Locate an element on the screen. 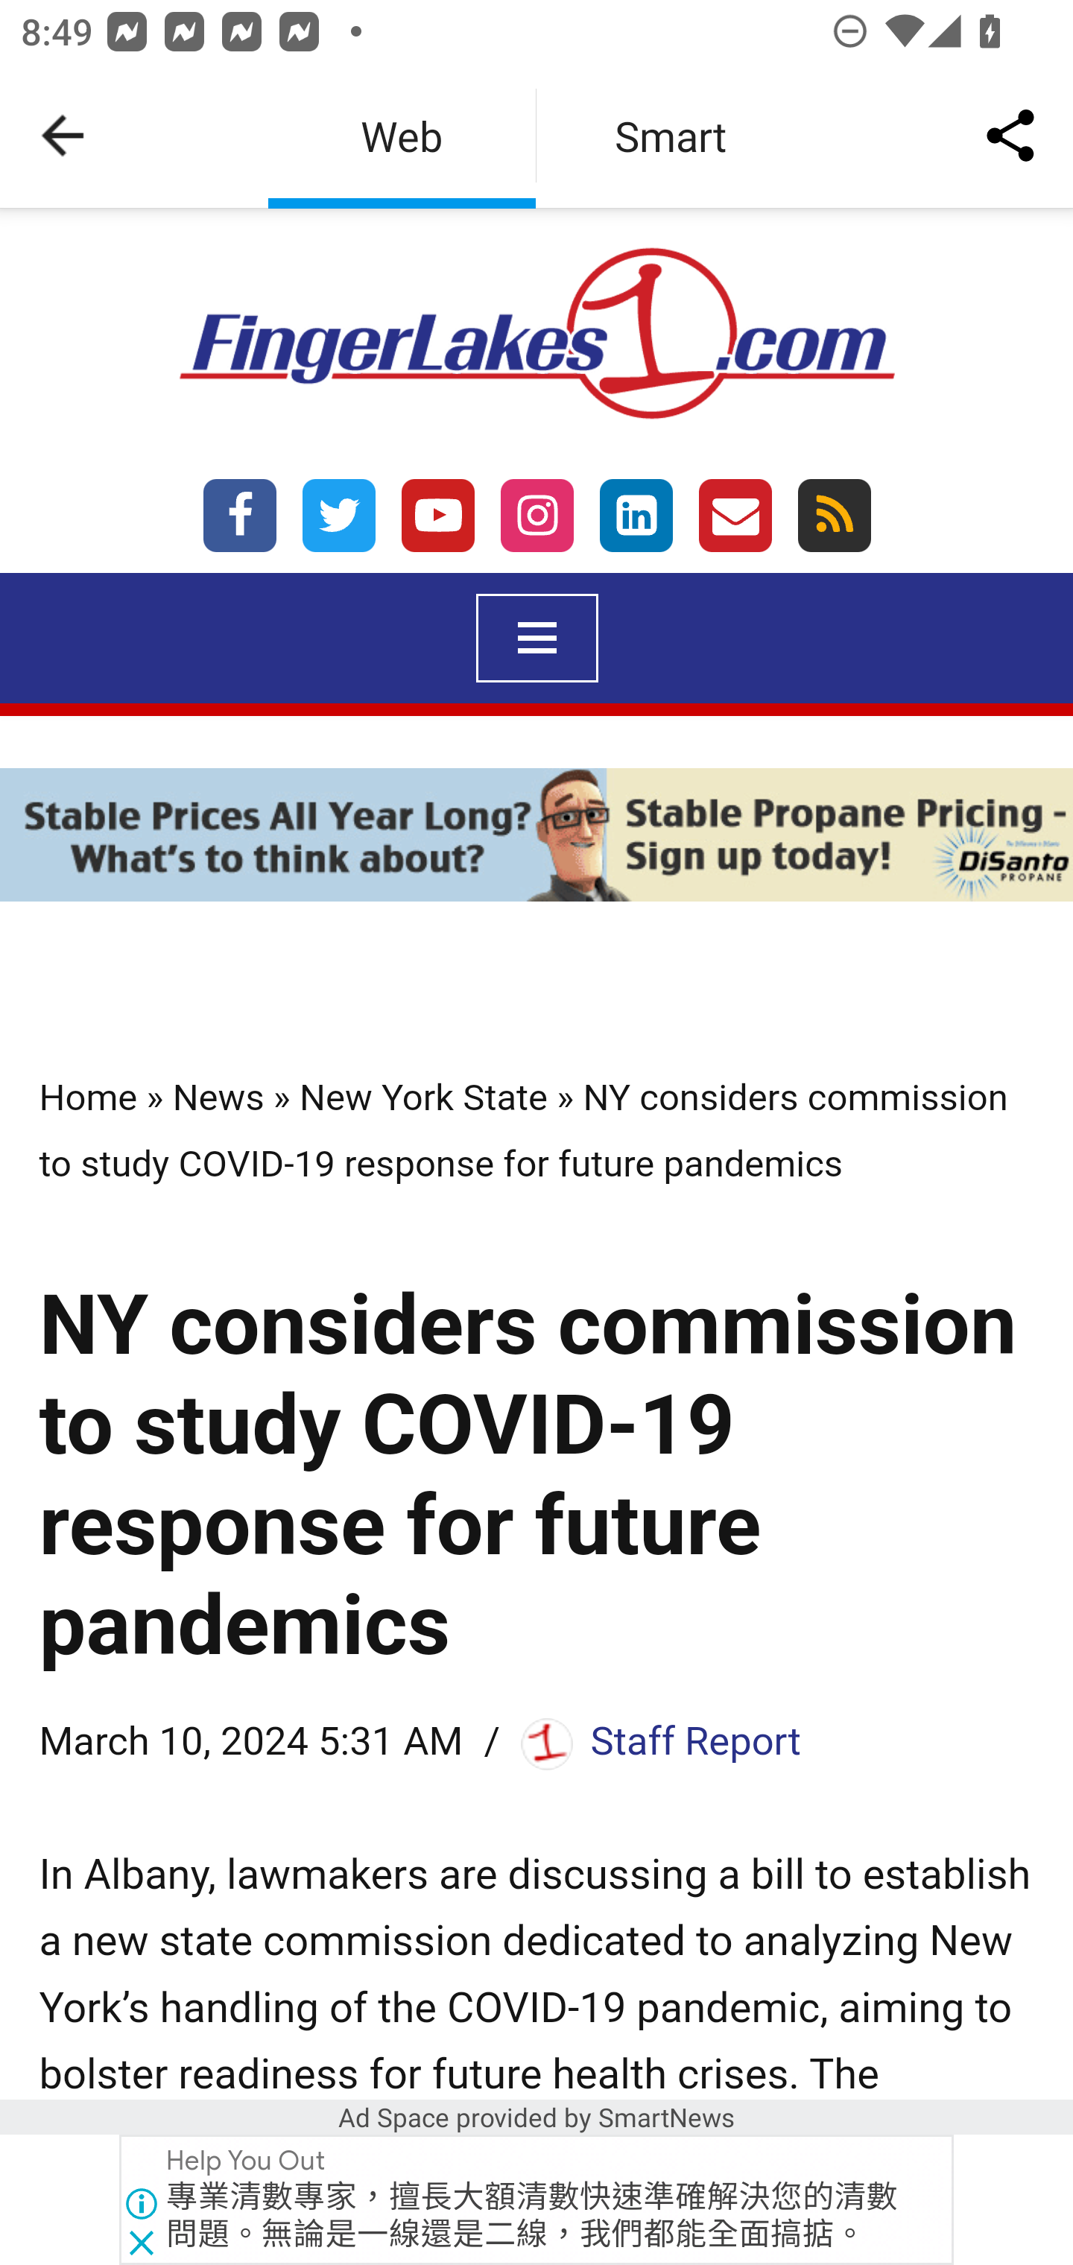 The image size is (1073, 2265). Feed is located at coordinates (835, 515).